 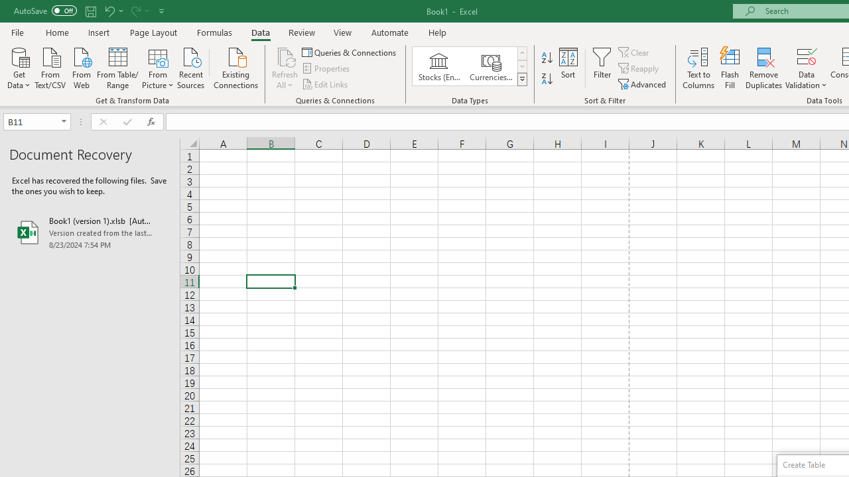 I want to click on Edit Links, so click(x=326, y=83).